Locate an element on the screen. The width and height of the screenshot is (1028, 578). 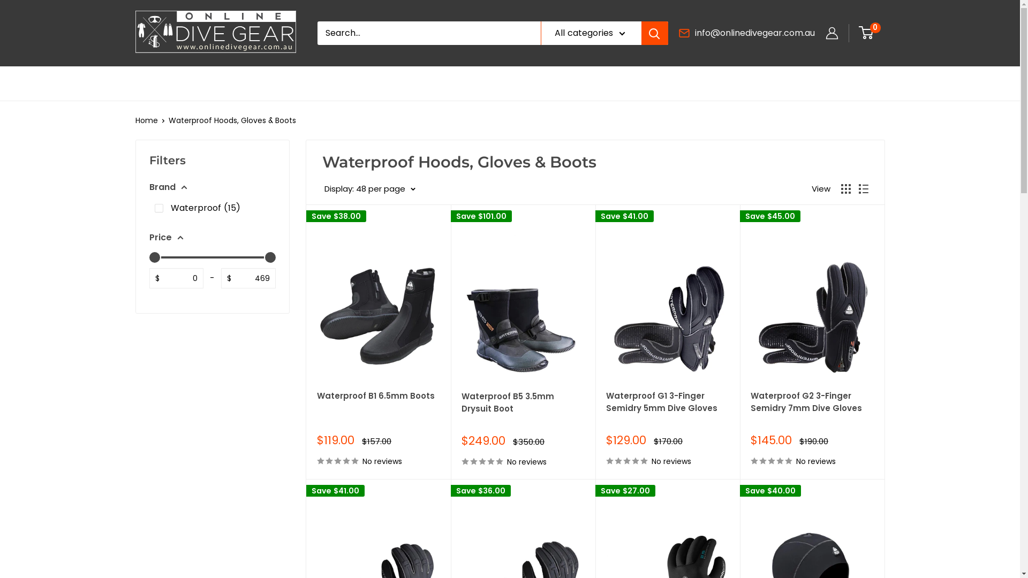
Waterproof B1 6.5mm Boots is located at coordinates (379, 408).